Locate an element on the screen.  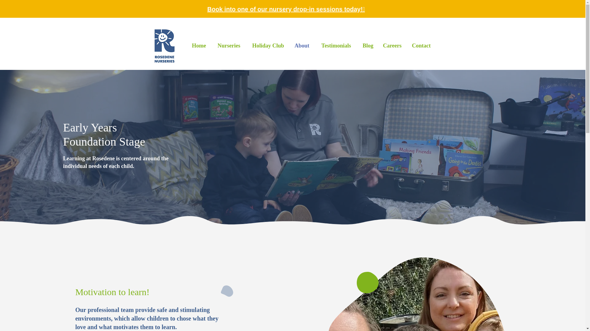
Blog is located at coordinates (368, 45).